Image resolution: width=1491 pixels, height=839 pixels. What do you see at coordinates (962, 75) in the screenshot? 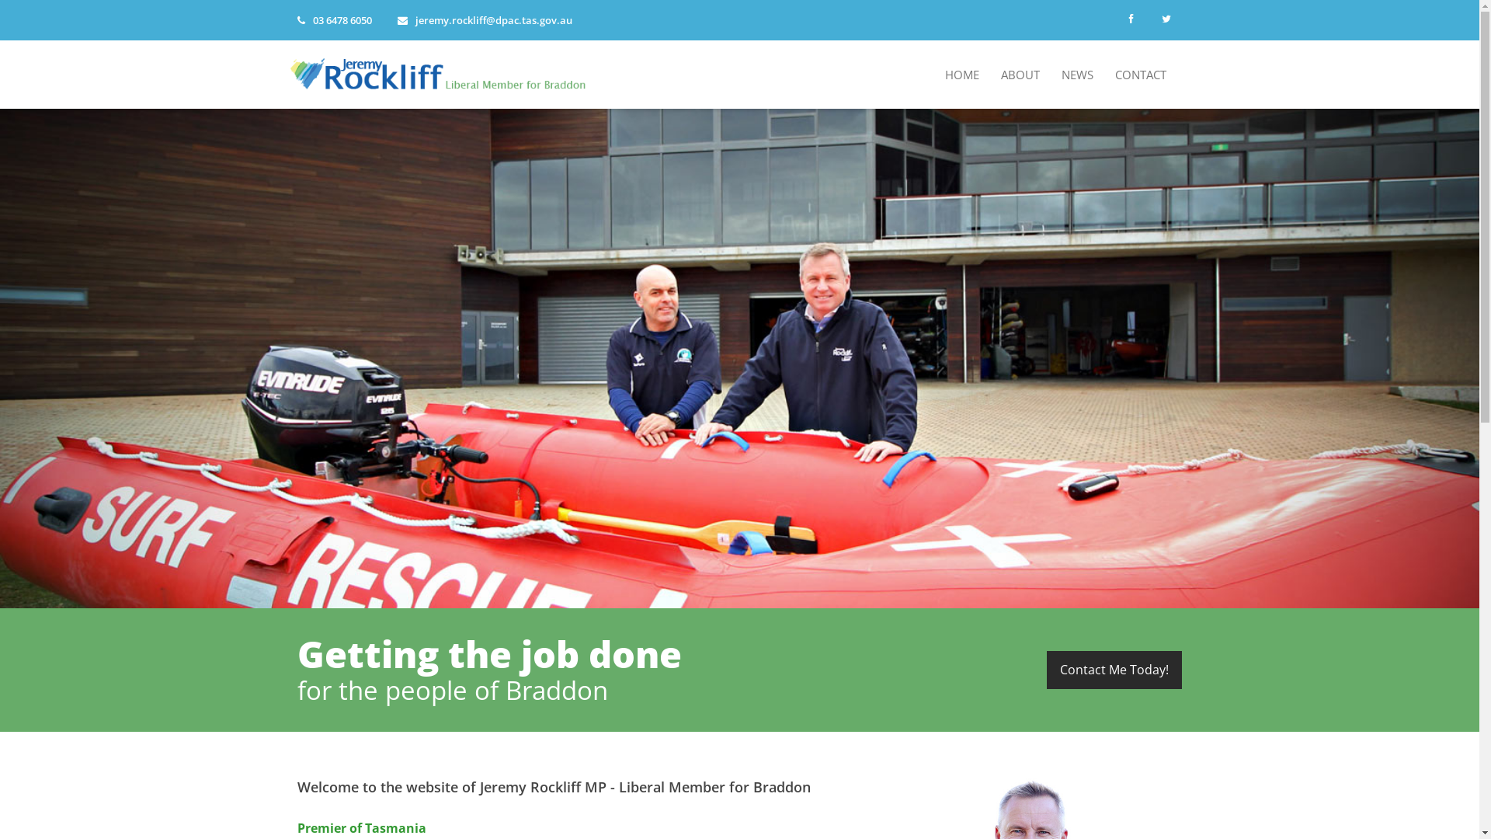
I see `HOME` at bounding box center [962, 75].